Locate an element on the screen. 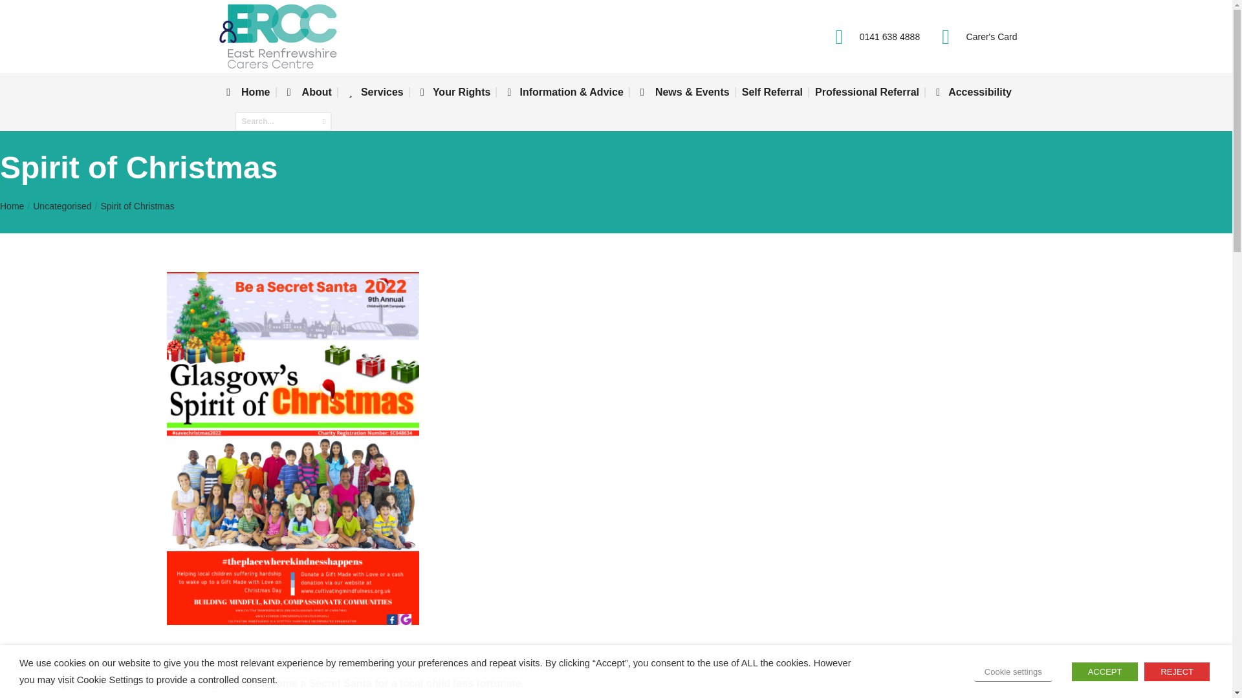 This screenshot has width=1242, height=698. Home is located at coordinates (246, 92).